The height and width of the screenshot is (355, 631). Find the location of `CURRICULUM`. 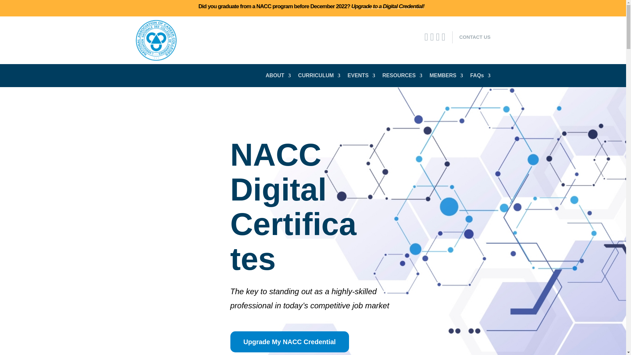

CURRICULUM is located at coordinates (319, 77).